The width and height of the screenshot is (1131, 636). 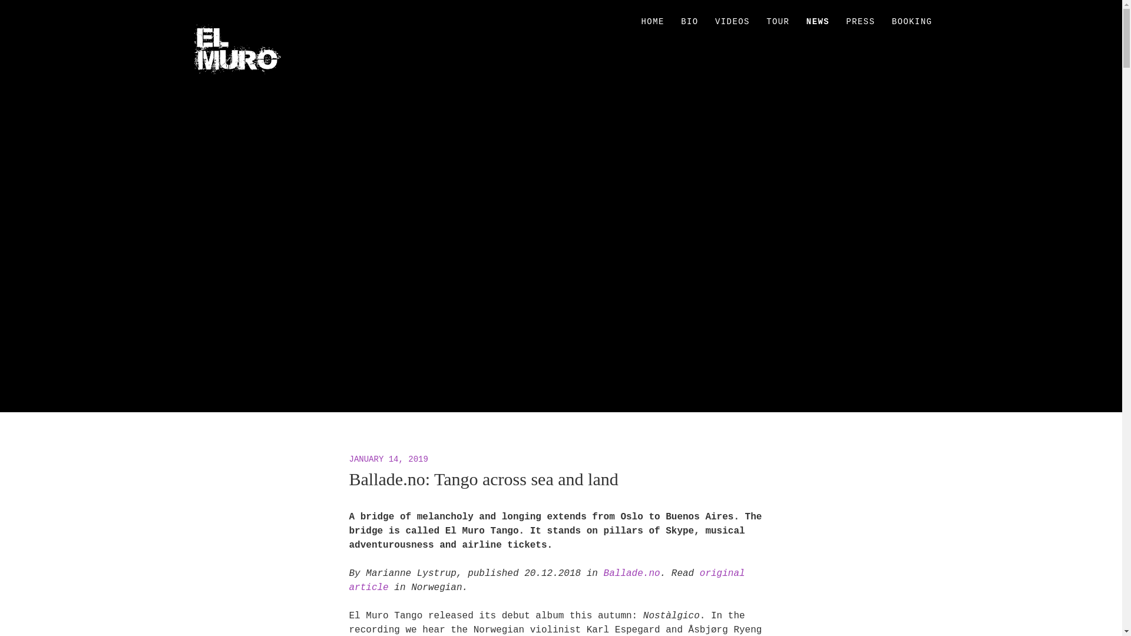 What do you see at coordinates (818, 22) in the screenshot?
I see `NEWS` at bounding box center [818, 22].